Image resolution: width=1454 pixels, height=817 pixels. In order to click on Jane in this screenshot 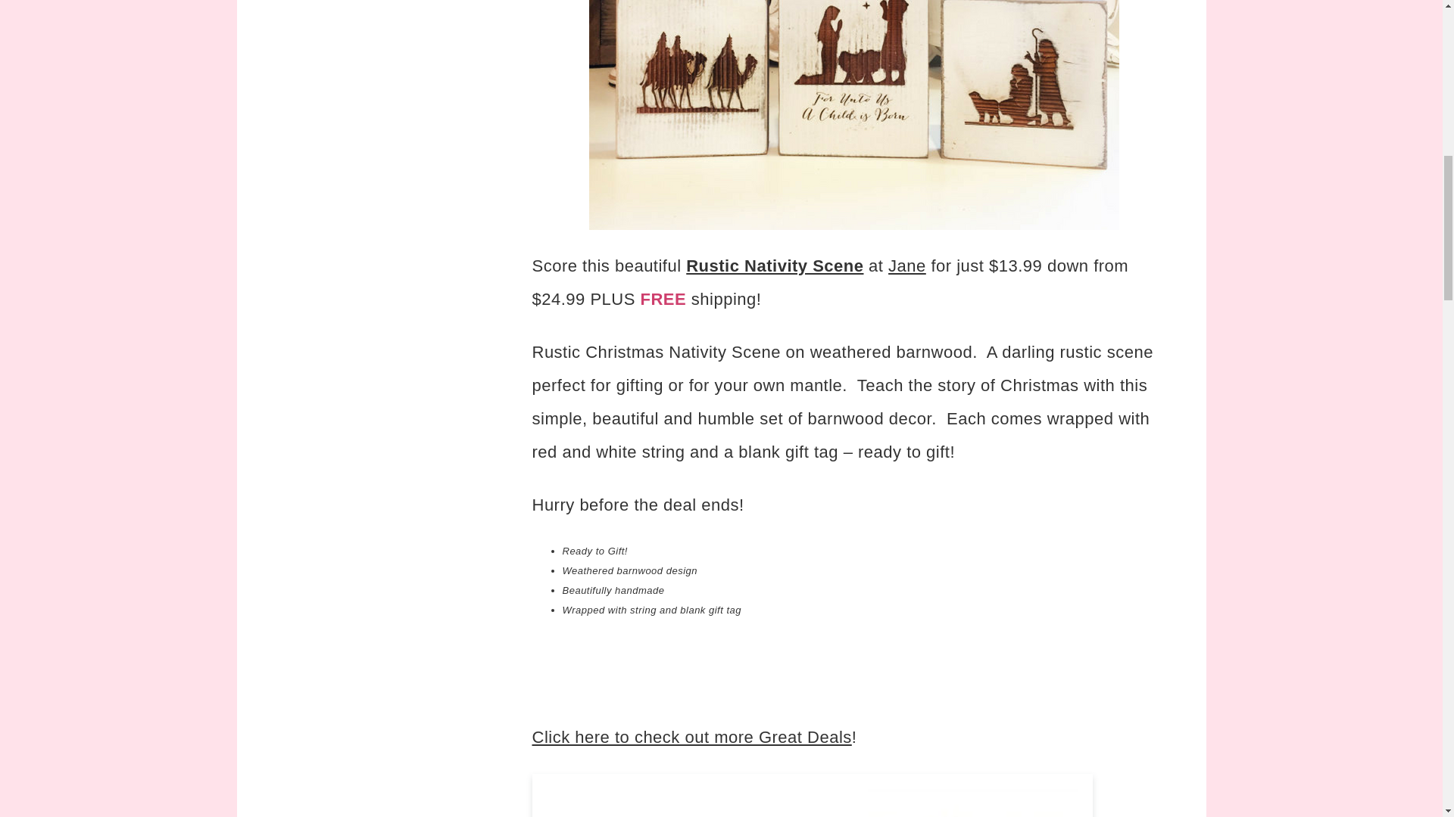, I will do `click(907, 266)`.